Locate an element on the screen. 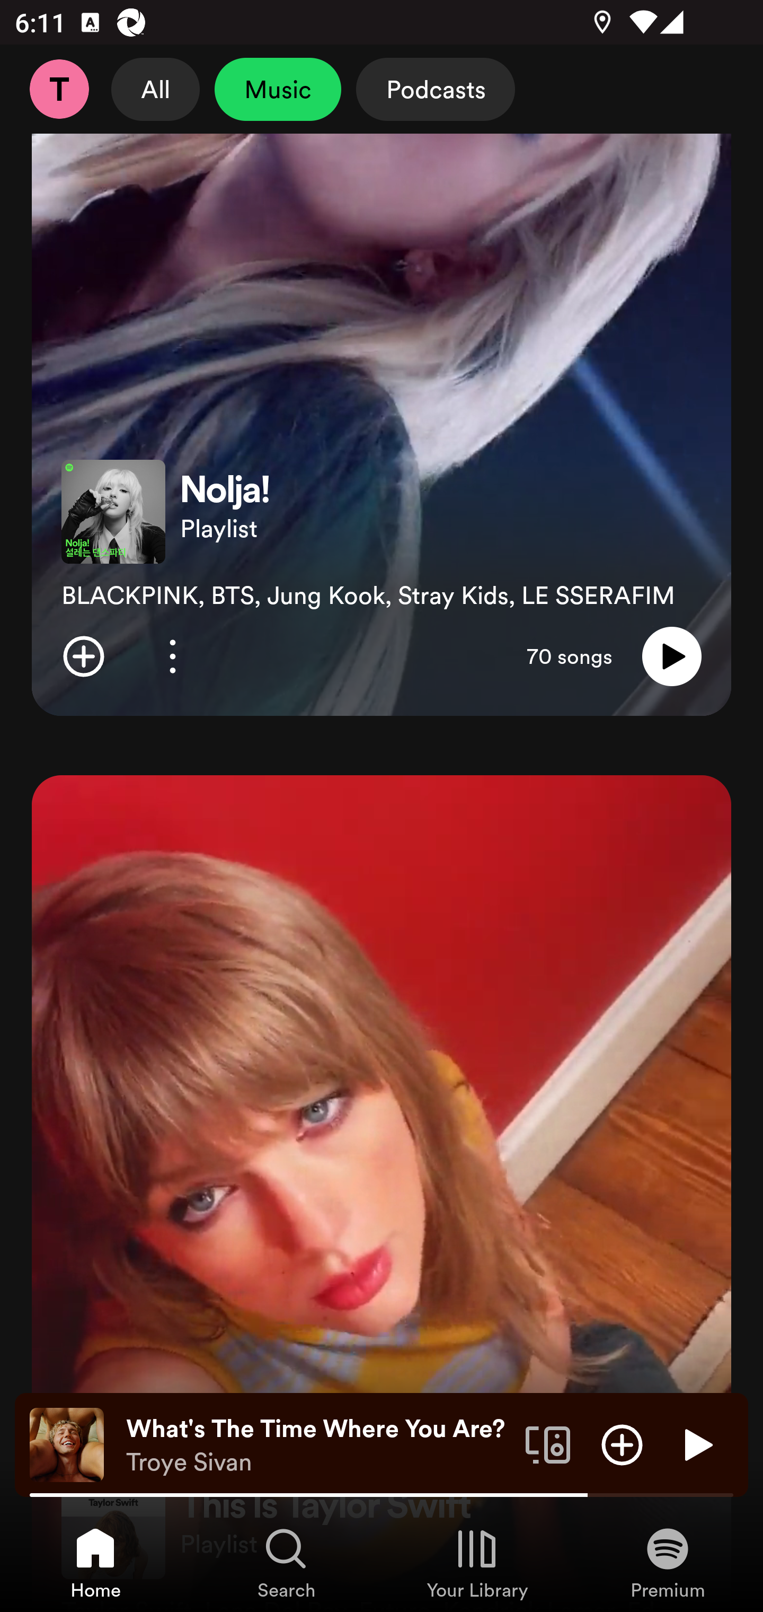 This screenshot has width=763, height=1612. Add item is located at coordinates (622, 1444).